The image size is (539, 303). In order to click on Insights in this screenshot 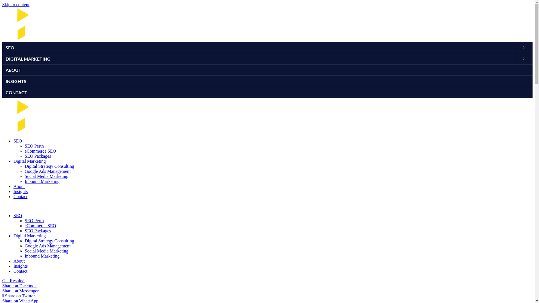, I will do `click(21, 266)`.